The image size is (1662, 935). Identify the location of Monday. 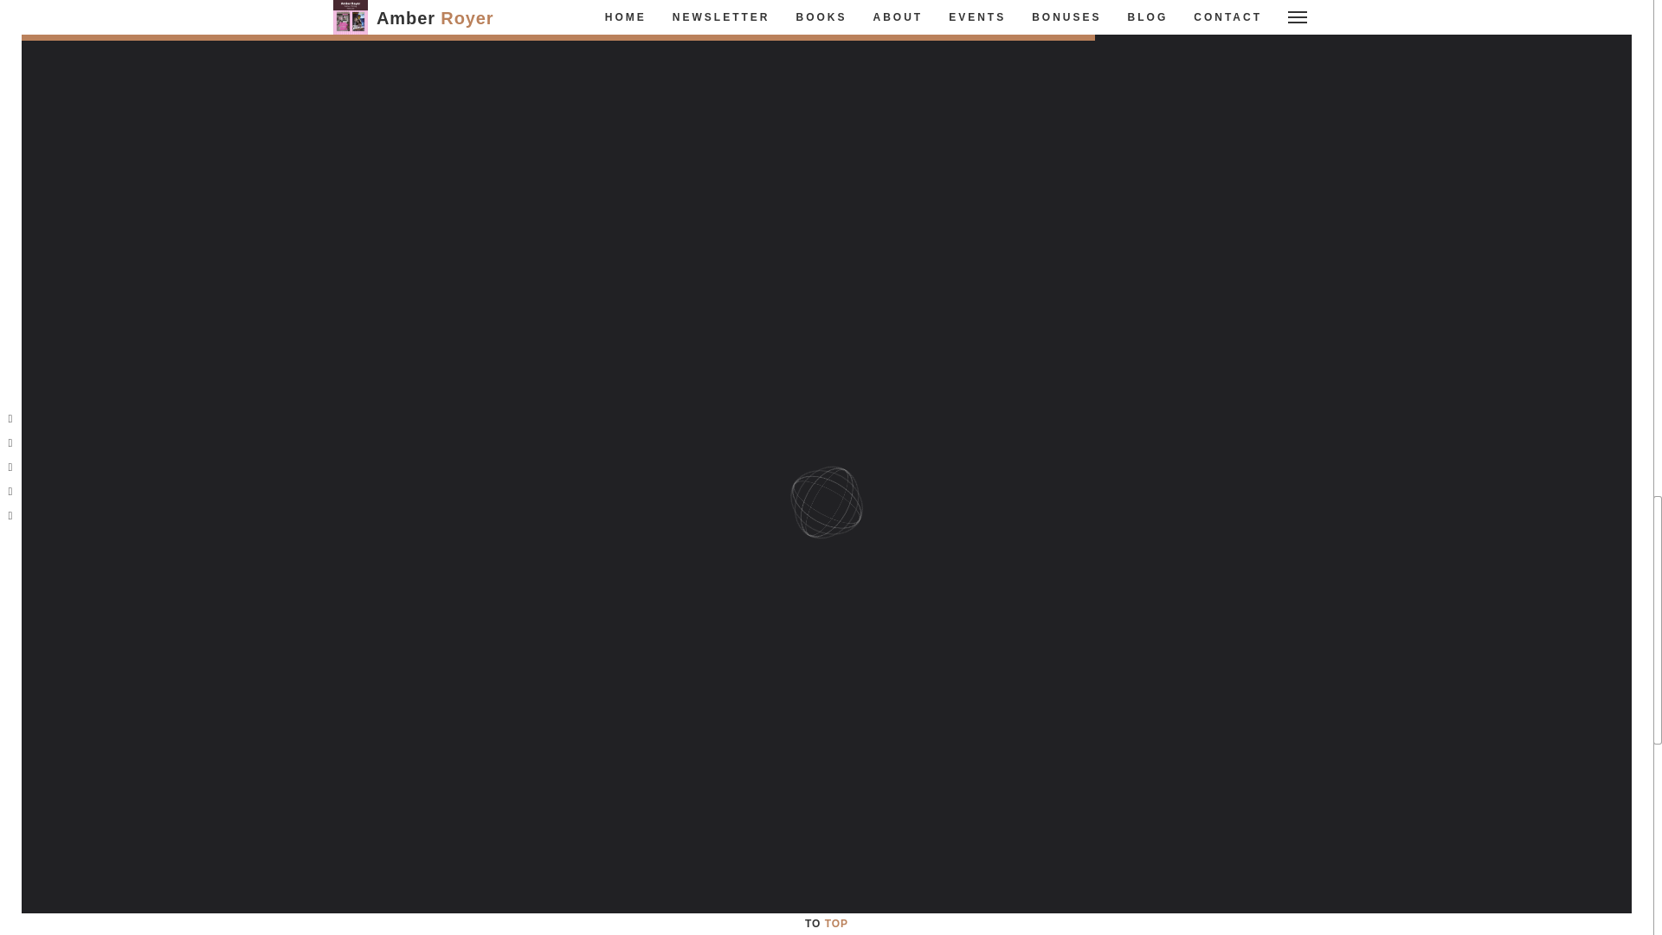
(1105, 902).